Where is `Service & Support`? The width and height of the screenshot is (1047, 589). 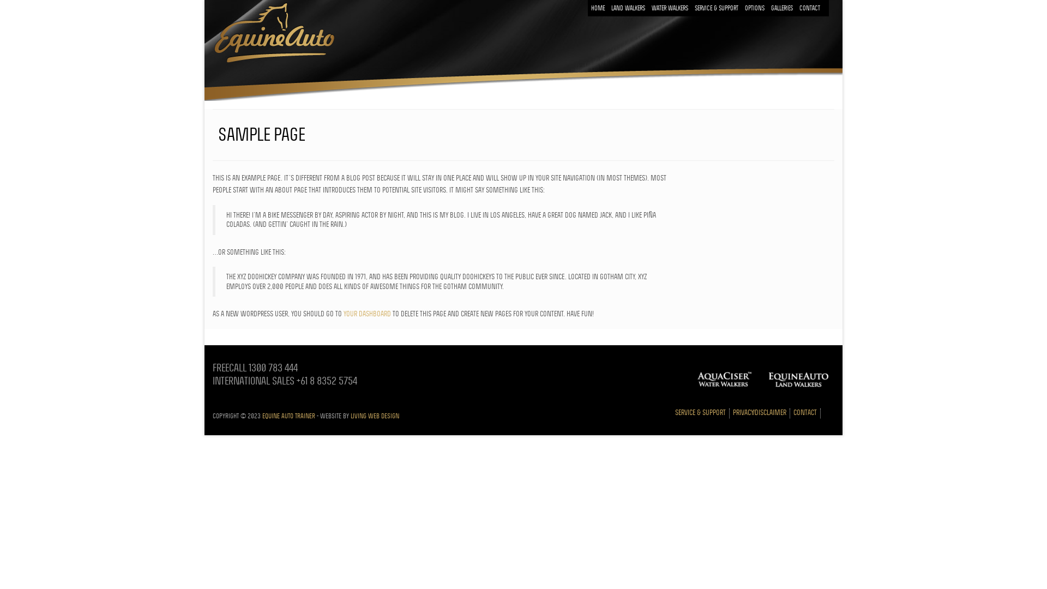
Service & Support is located at coordinates (717, 8).